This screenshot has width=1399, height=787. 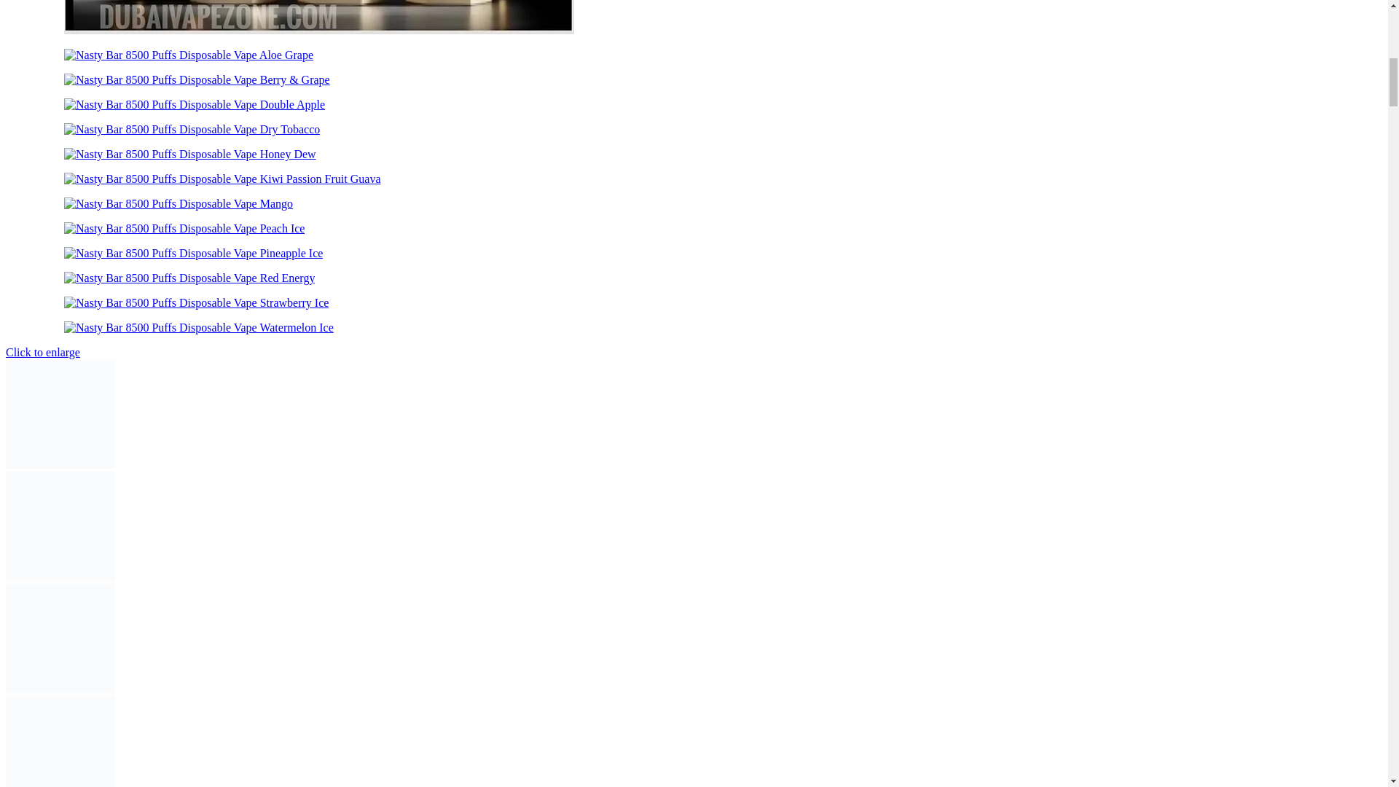 I want to click on Nasty Bar 8500 Puffs Disposable Vape Peach Ice, so click(x=184, y=228).